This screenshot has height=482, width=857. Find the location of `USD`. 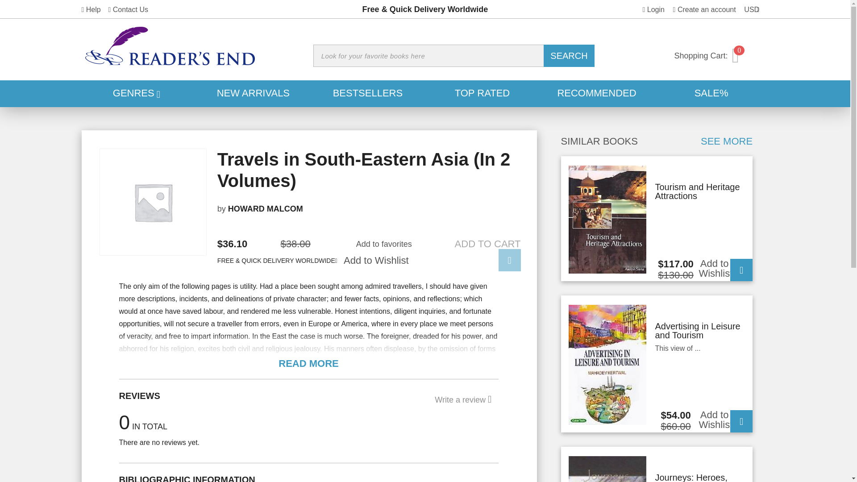

USD is located at coordinates (138, 94).